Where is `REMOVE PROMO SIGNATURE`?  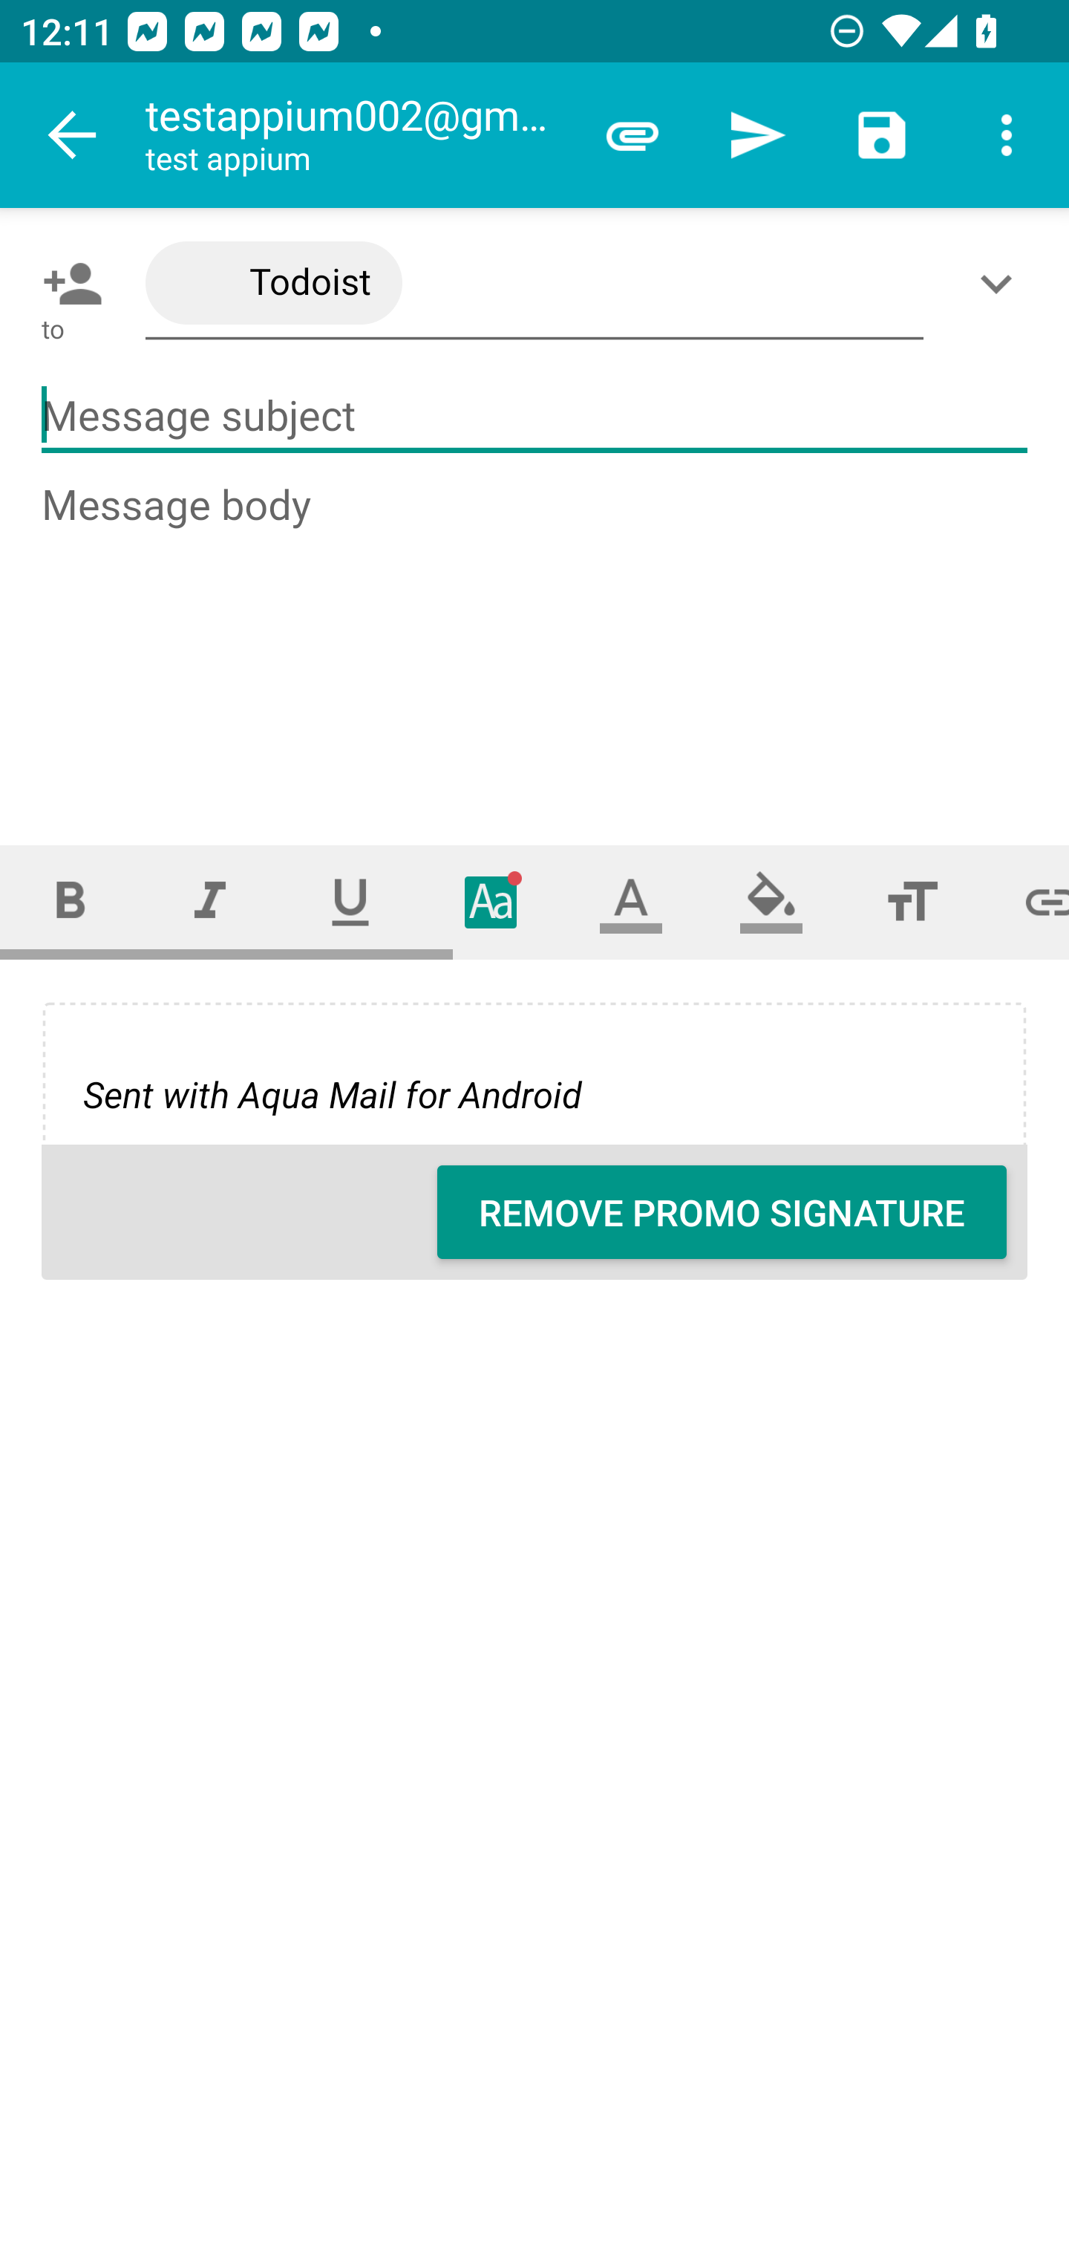
REMOVE PROMO SIGNATURE is located at coordinates (722, 1212).